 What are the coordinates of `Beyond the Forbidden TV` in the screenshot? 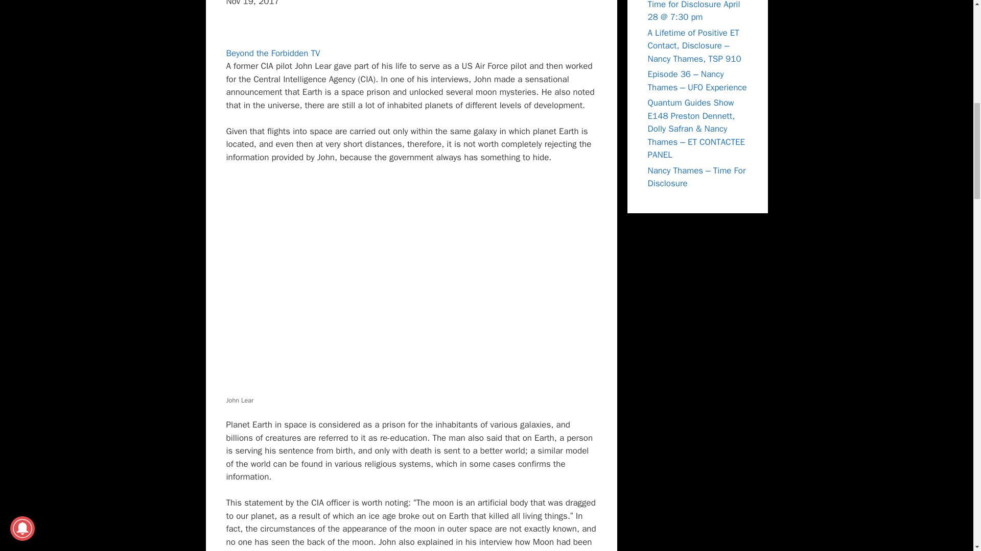 It's located at (272, 53).